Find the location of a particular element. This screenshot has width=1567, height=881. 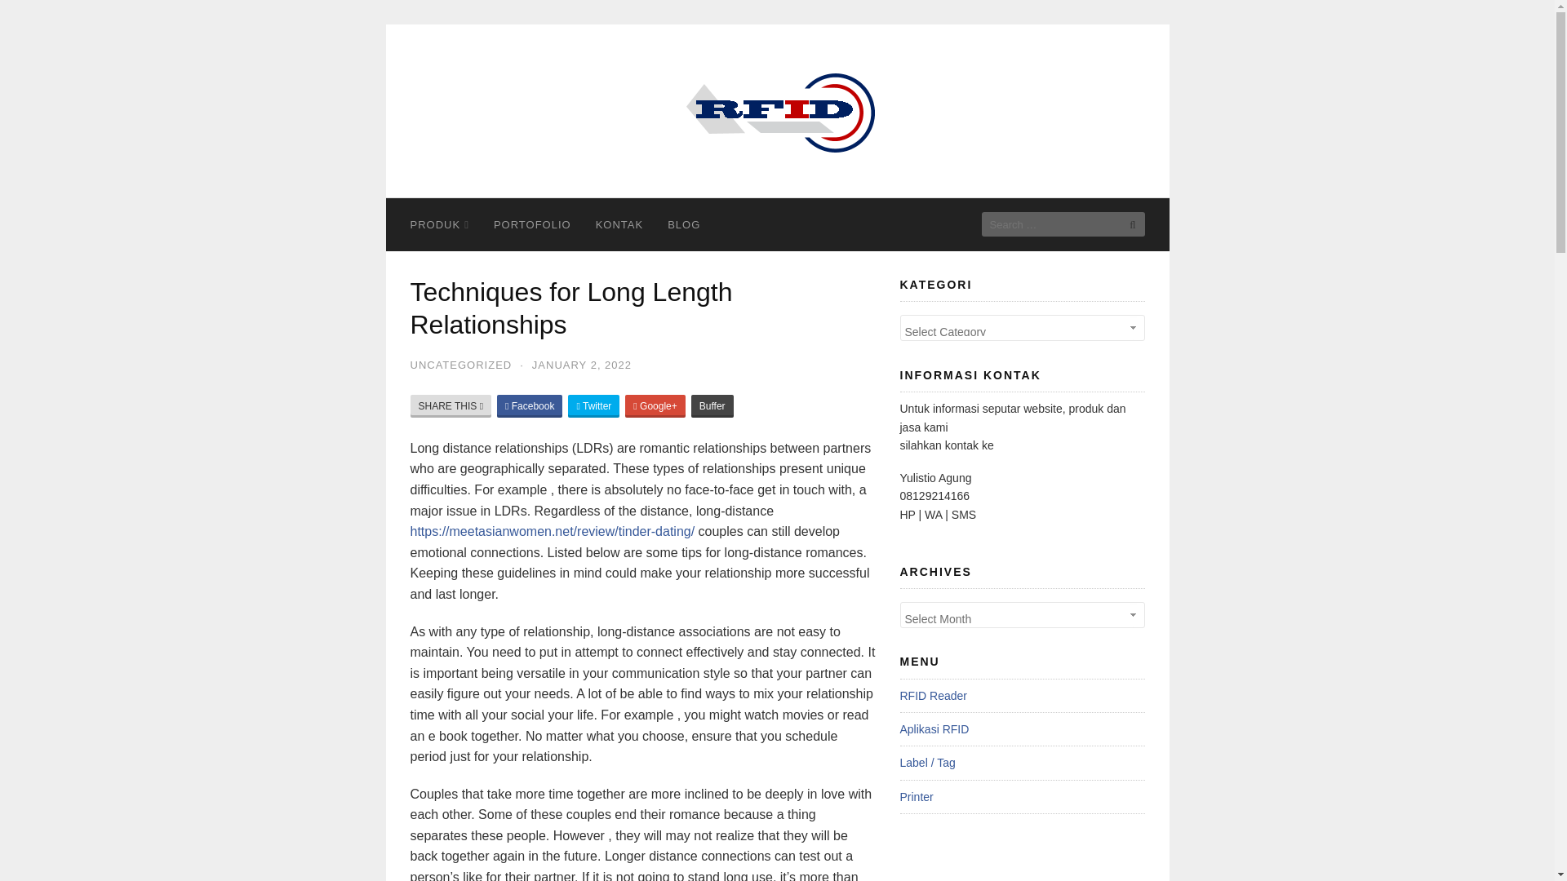

Printer is located at coordinates (916, 796).